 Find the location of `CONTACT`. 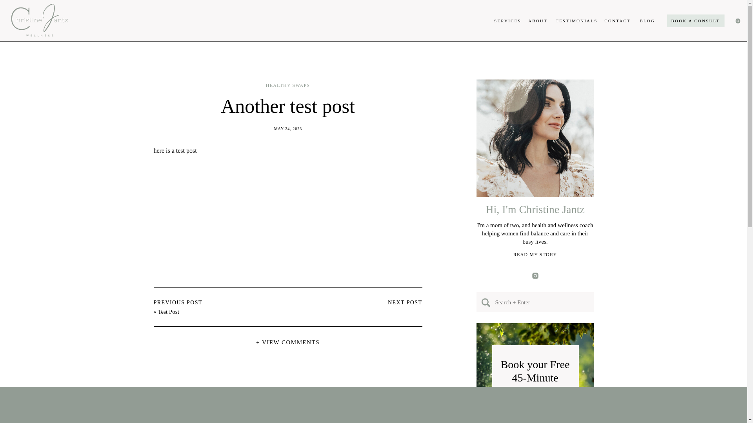

CONTACT is located at coordinates (617, 21).